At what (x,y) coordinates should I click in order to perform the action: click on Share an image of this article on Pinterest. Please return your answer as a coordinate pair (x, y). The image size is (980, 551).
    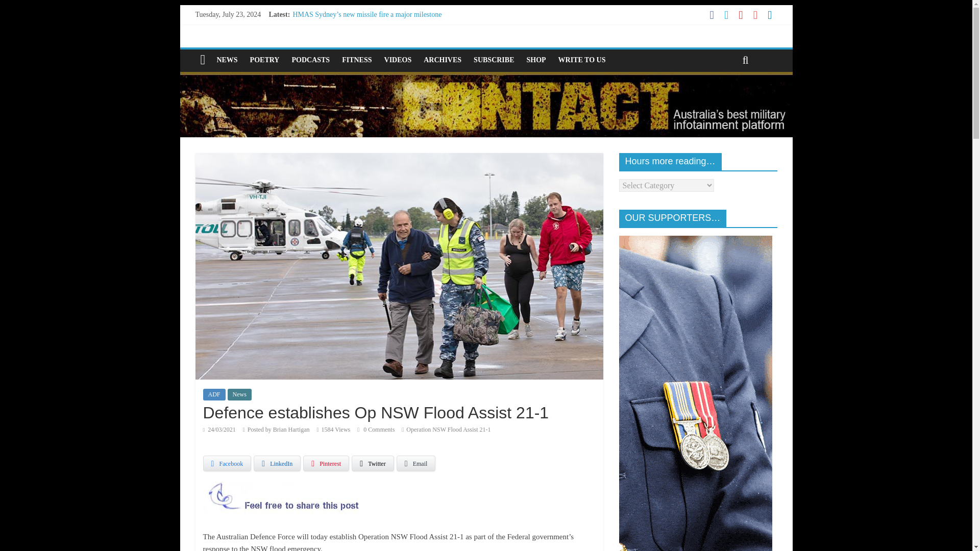
    Looking at the image, I should click on (326, 463).